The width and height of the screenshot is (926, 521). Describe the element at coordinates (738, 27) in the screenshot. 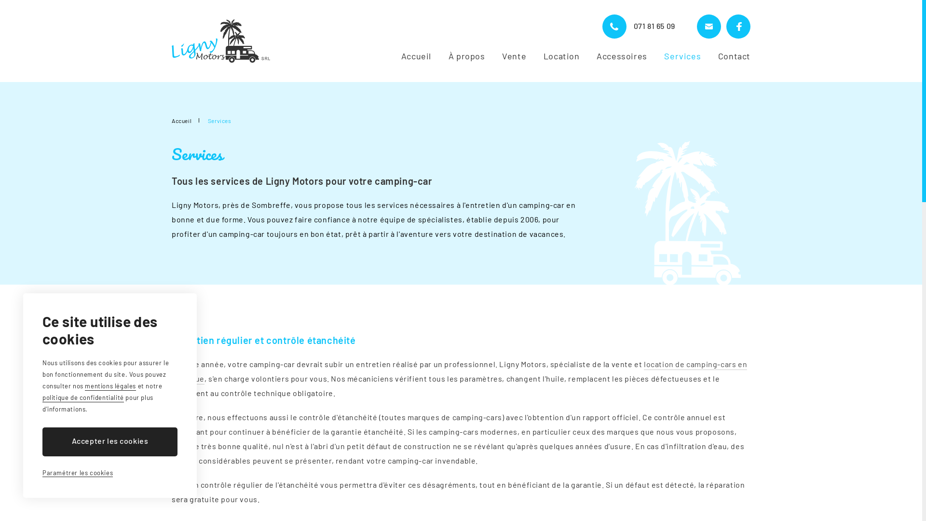

I see `Suivez-nous sur Facebook` at that location.